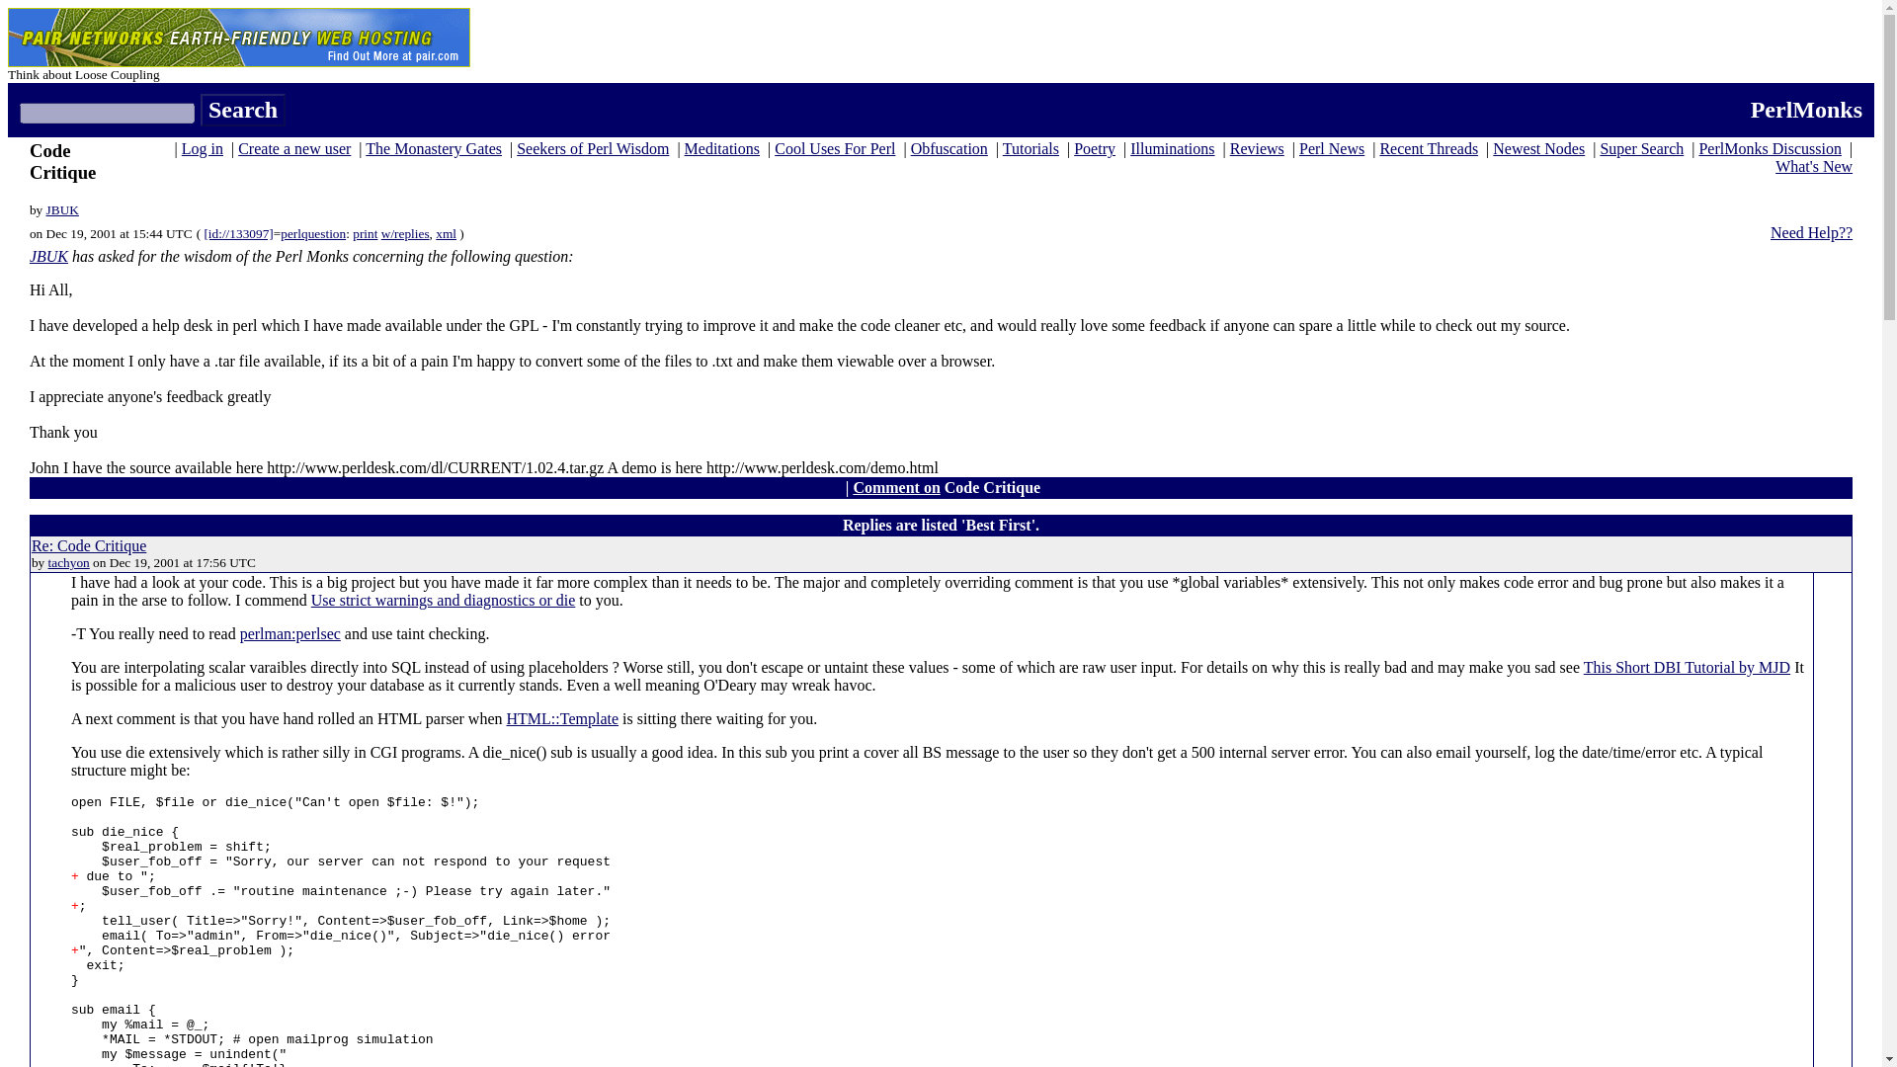  Describe the element at coordinates (722, 148) in the screenshot. I see `Meditations` at that location.